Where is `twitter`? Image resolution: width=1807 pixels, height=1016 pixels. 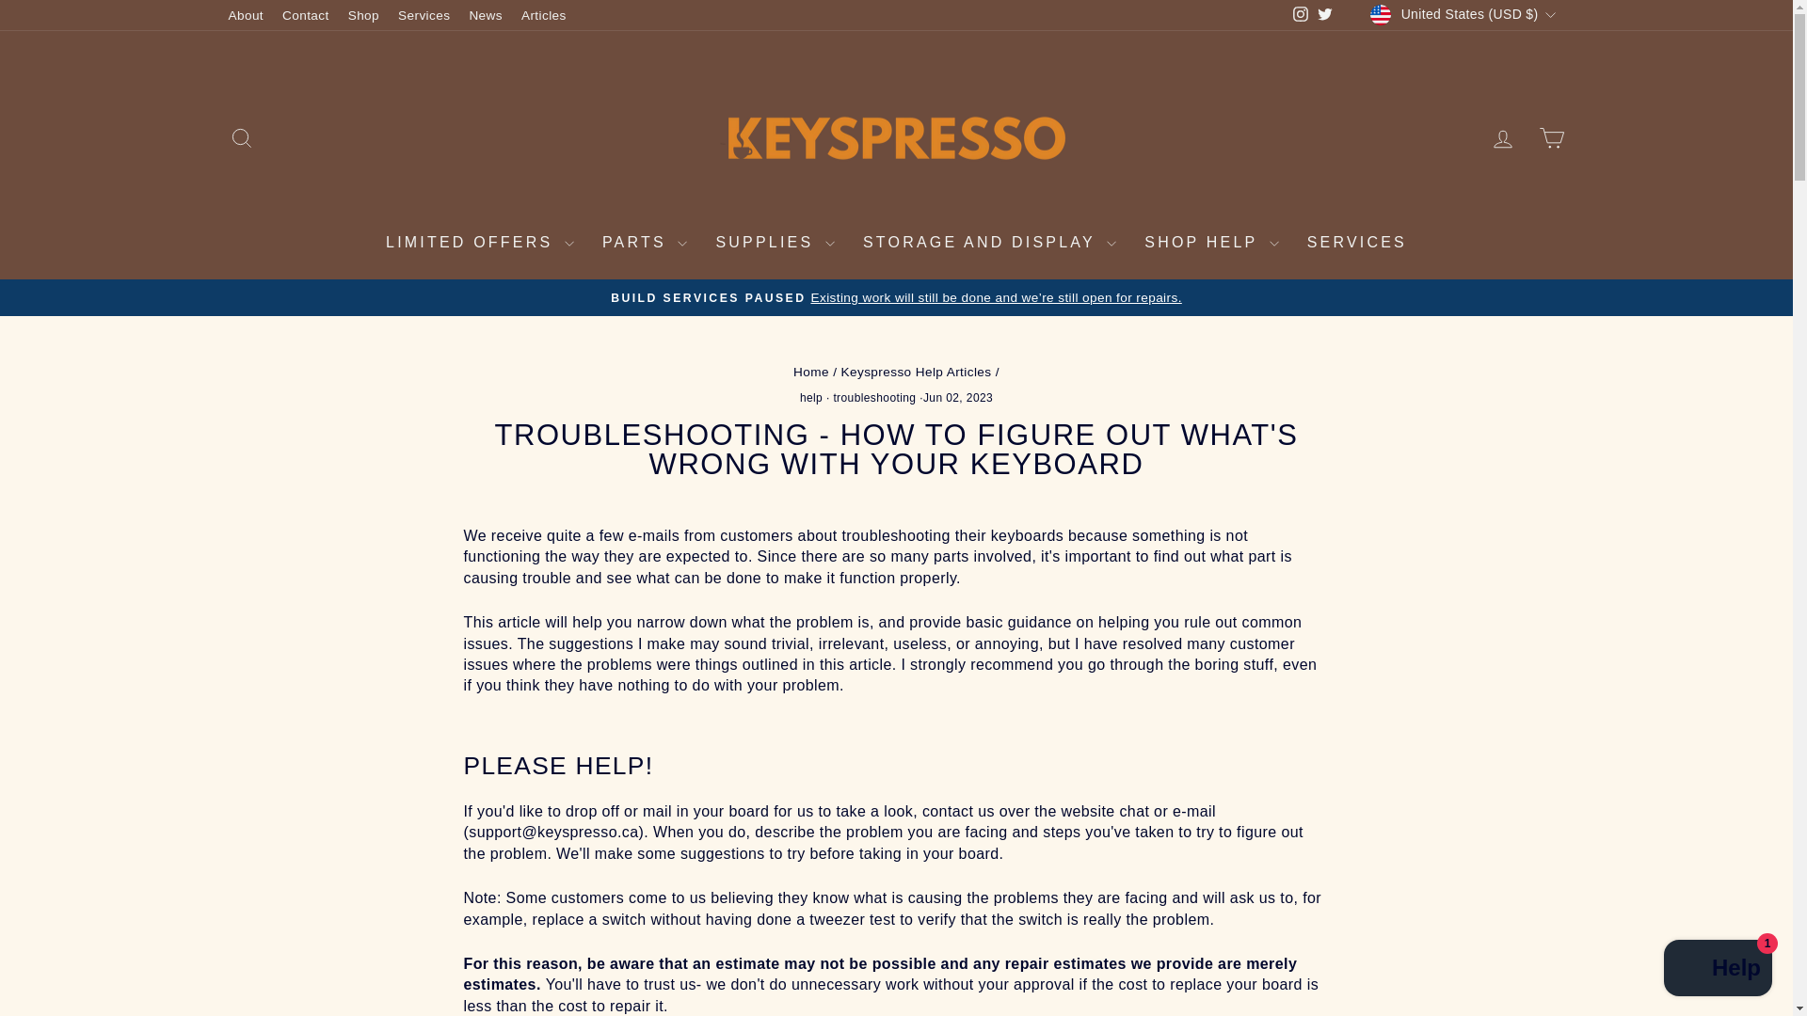
twitter is located at coordinates (1325, 13).